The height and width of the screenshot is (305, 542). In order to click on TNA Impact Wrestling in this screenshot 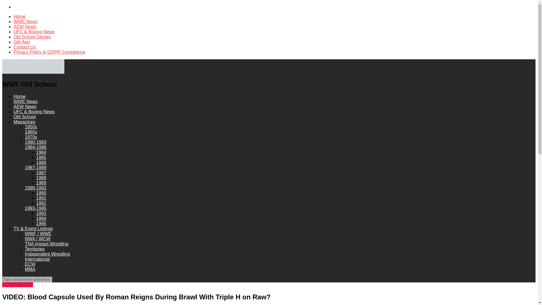, I will do `click(46, 244)`.